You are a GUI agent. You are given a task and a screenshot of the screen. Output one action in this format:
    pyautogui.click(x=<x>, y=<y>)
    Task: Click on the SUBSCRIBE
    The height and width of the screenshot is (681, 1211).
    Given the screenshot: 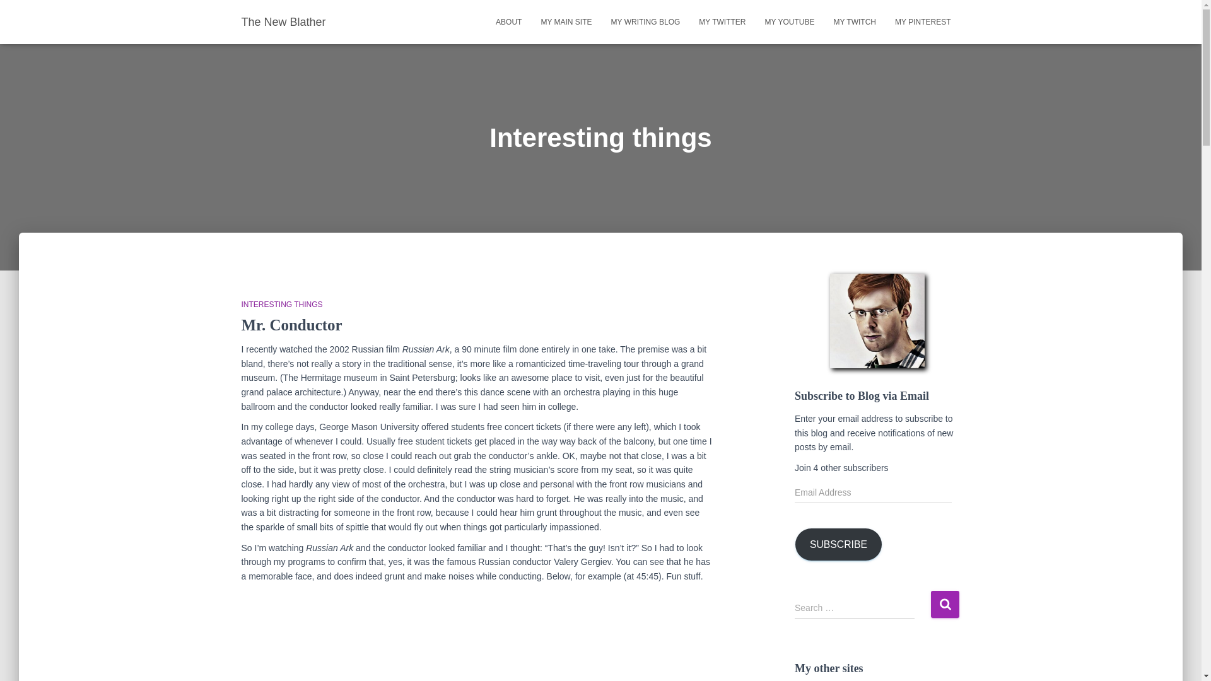 What is the action you would take?
    pyautogui.click(x=838, y=544)
    